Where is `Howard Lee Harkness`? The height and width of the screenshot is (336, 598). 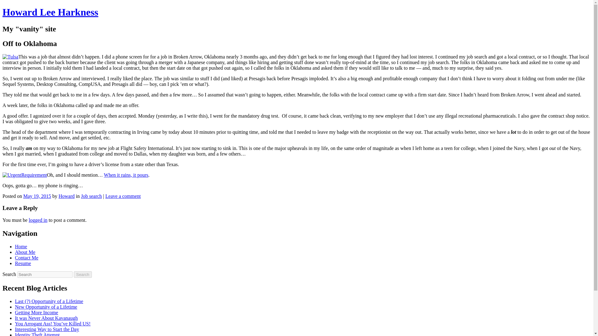 Howard Lee Harkness is located at coordinates (50, 12).